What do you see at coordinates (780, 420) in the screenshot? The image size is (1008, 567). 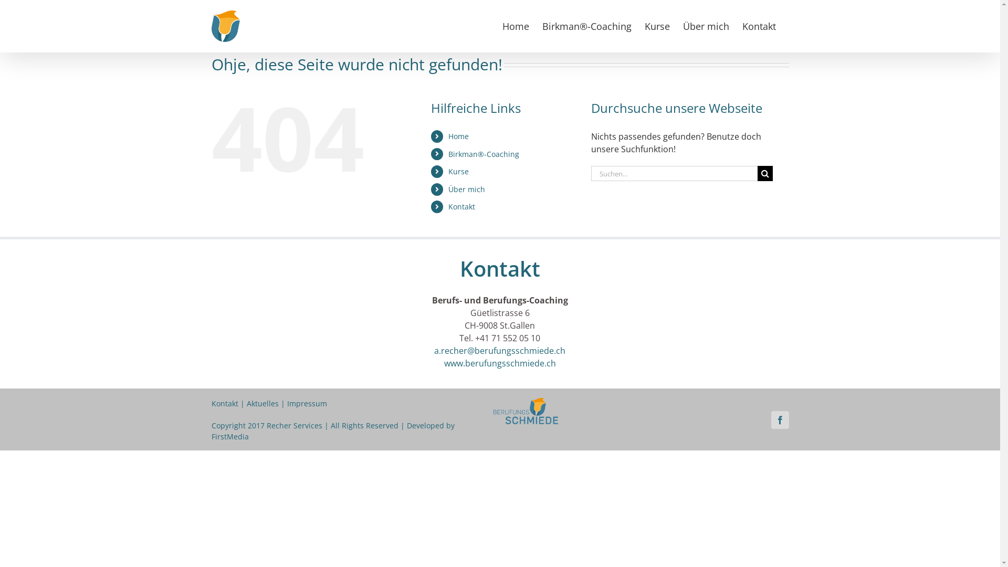 I see `Facebook` at bounding box center [780, 420].